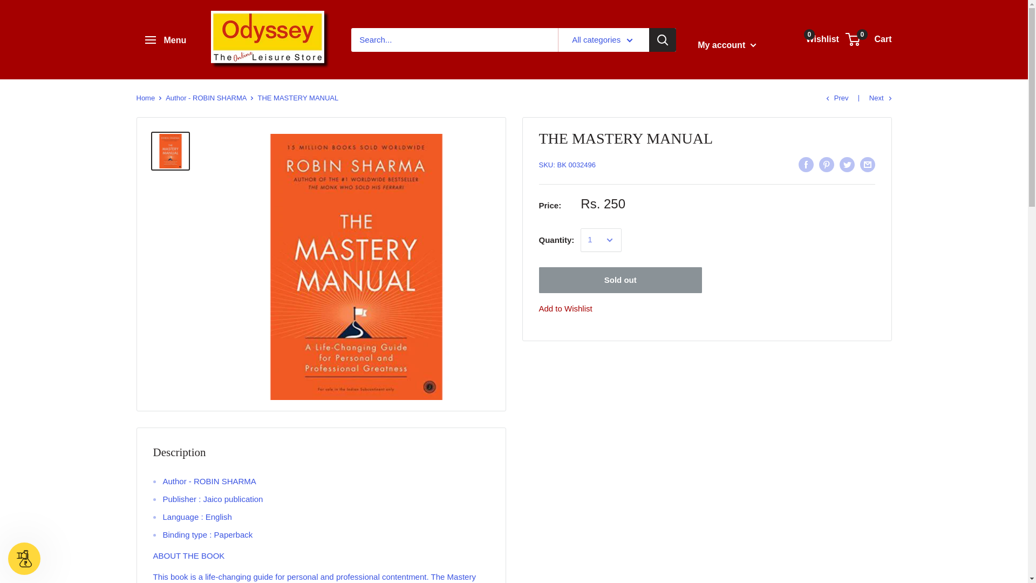 The height and width of the screenshot is (583, 1036). I want to click on Menu, so click(145, 98).